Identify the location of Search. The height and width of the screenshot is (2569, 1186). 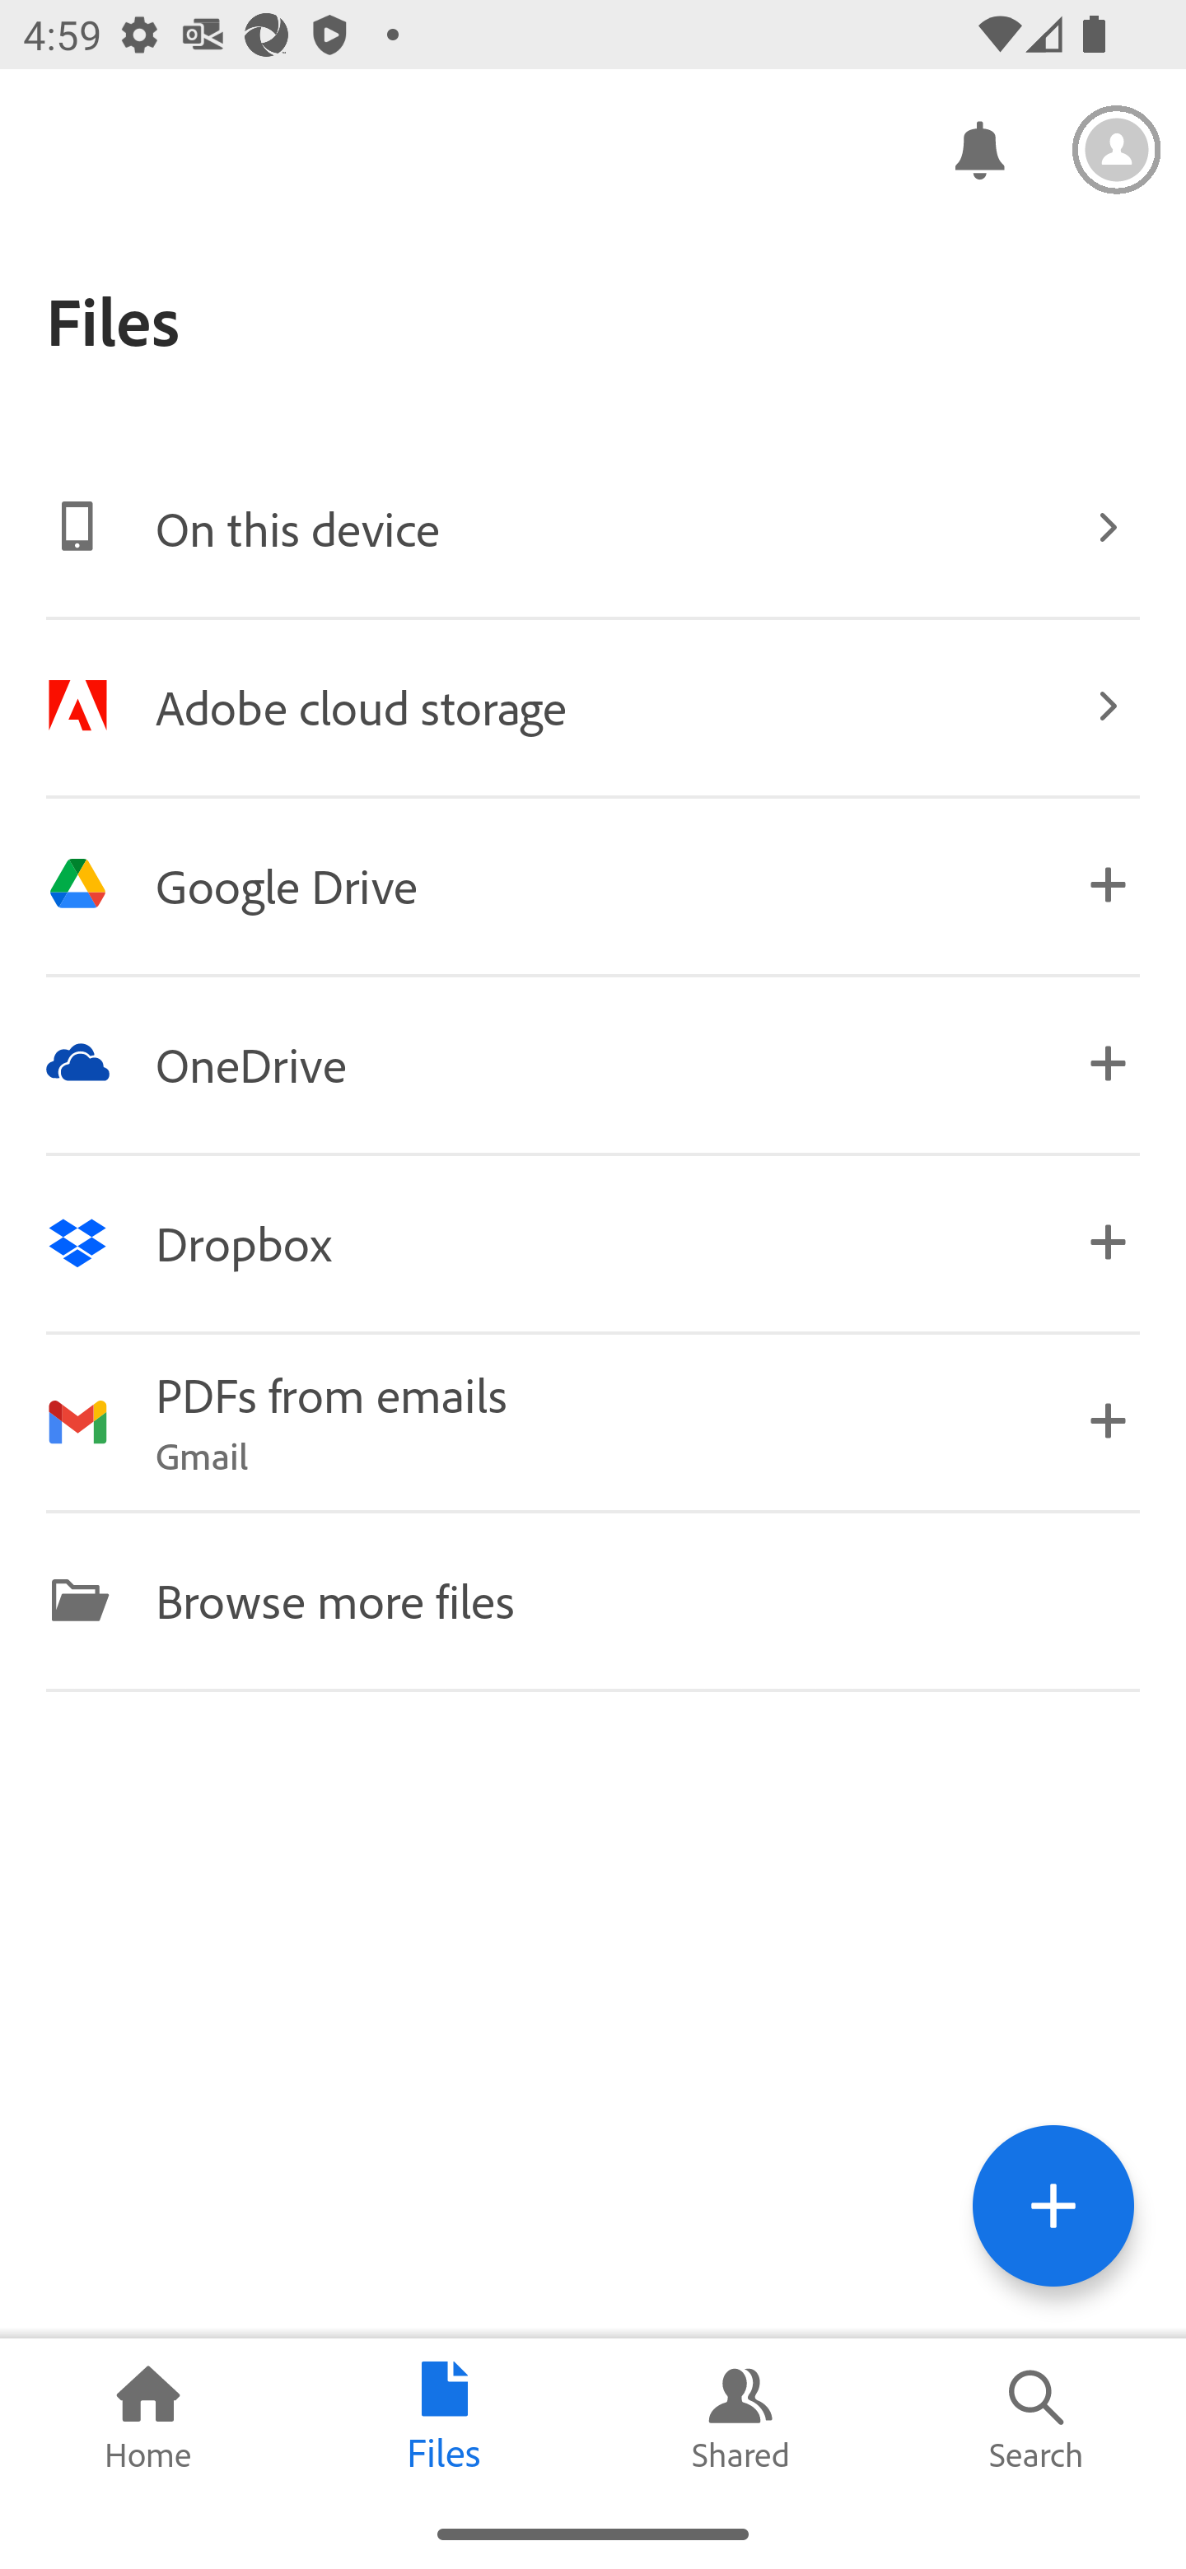
(1038, 2418).